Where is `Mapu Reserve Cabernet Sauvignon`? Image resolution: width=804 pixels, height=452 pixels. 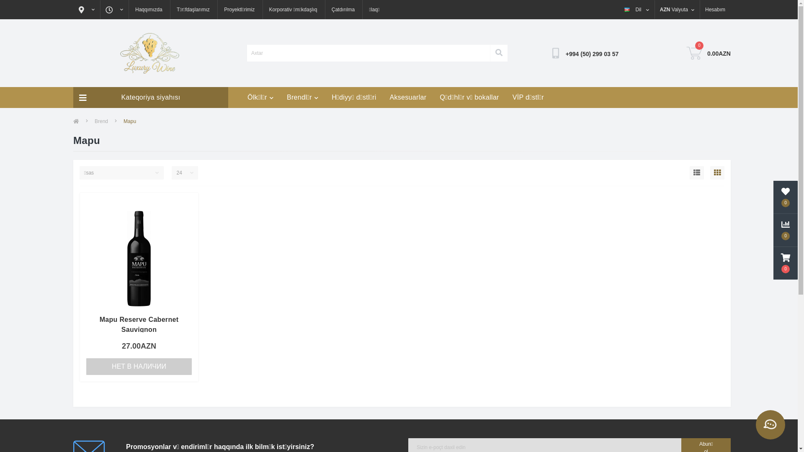
Mapu Reserve Cabernet Sauvignon is located at coordinates (139, 325).